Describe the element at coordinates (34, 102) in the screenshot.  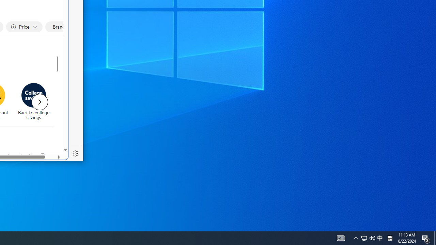
I see `AutomationID: 4105` at that location.